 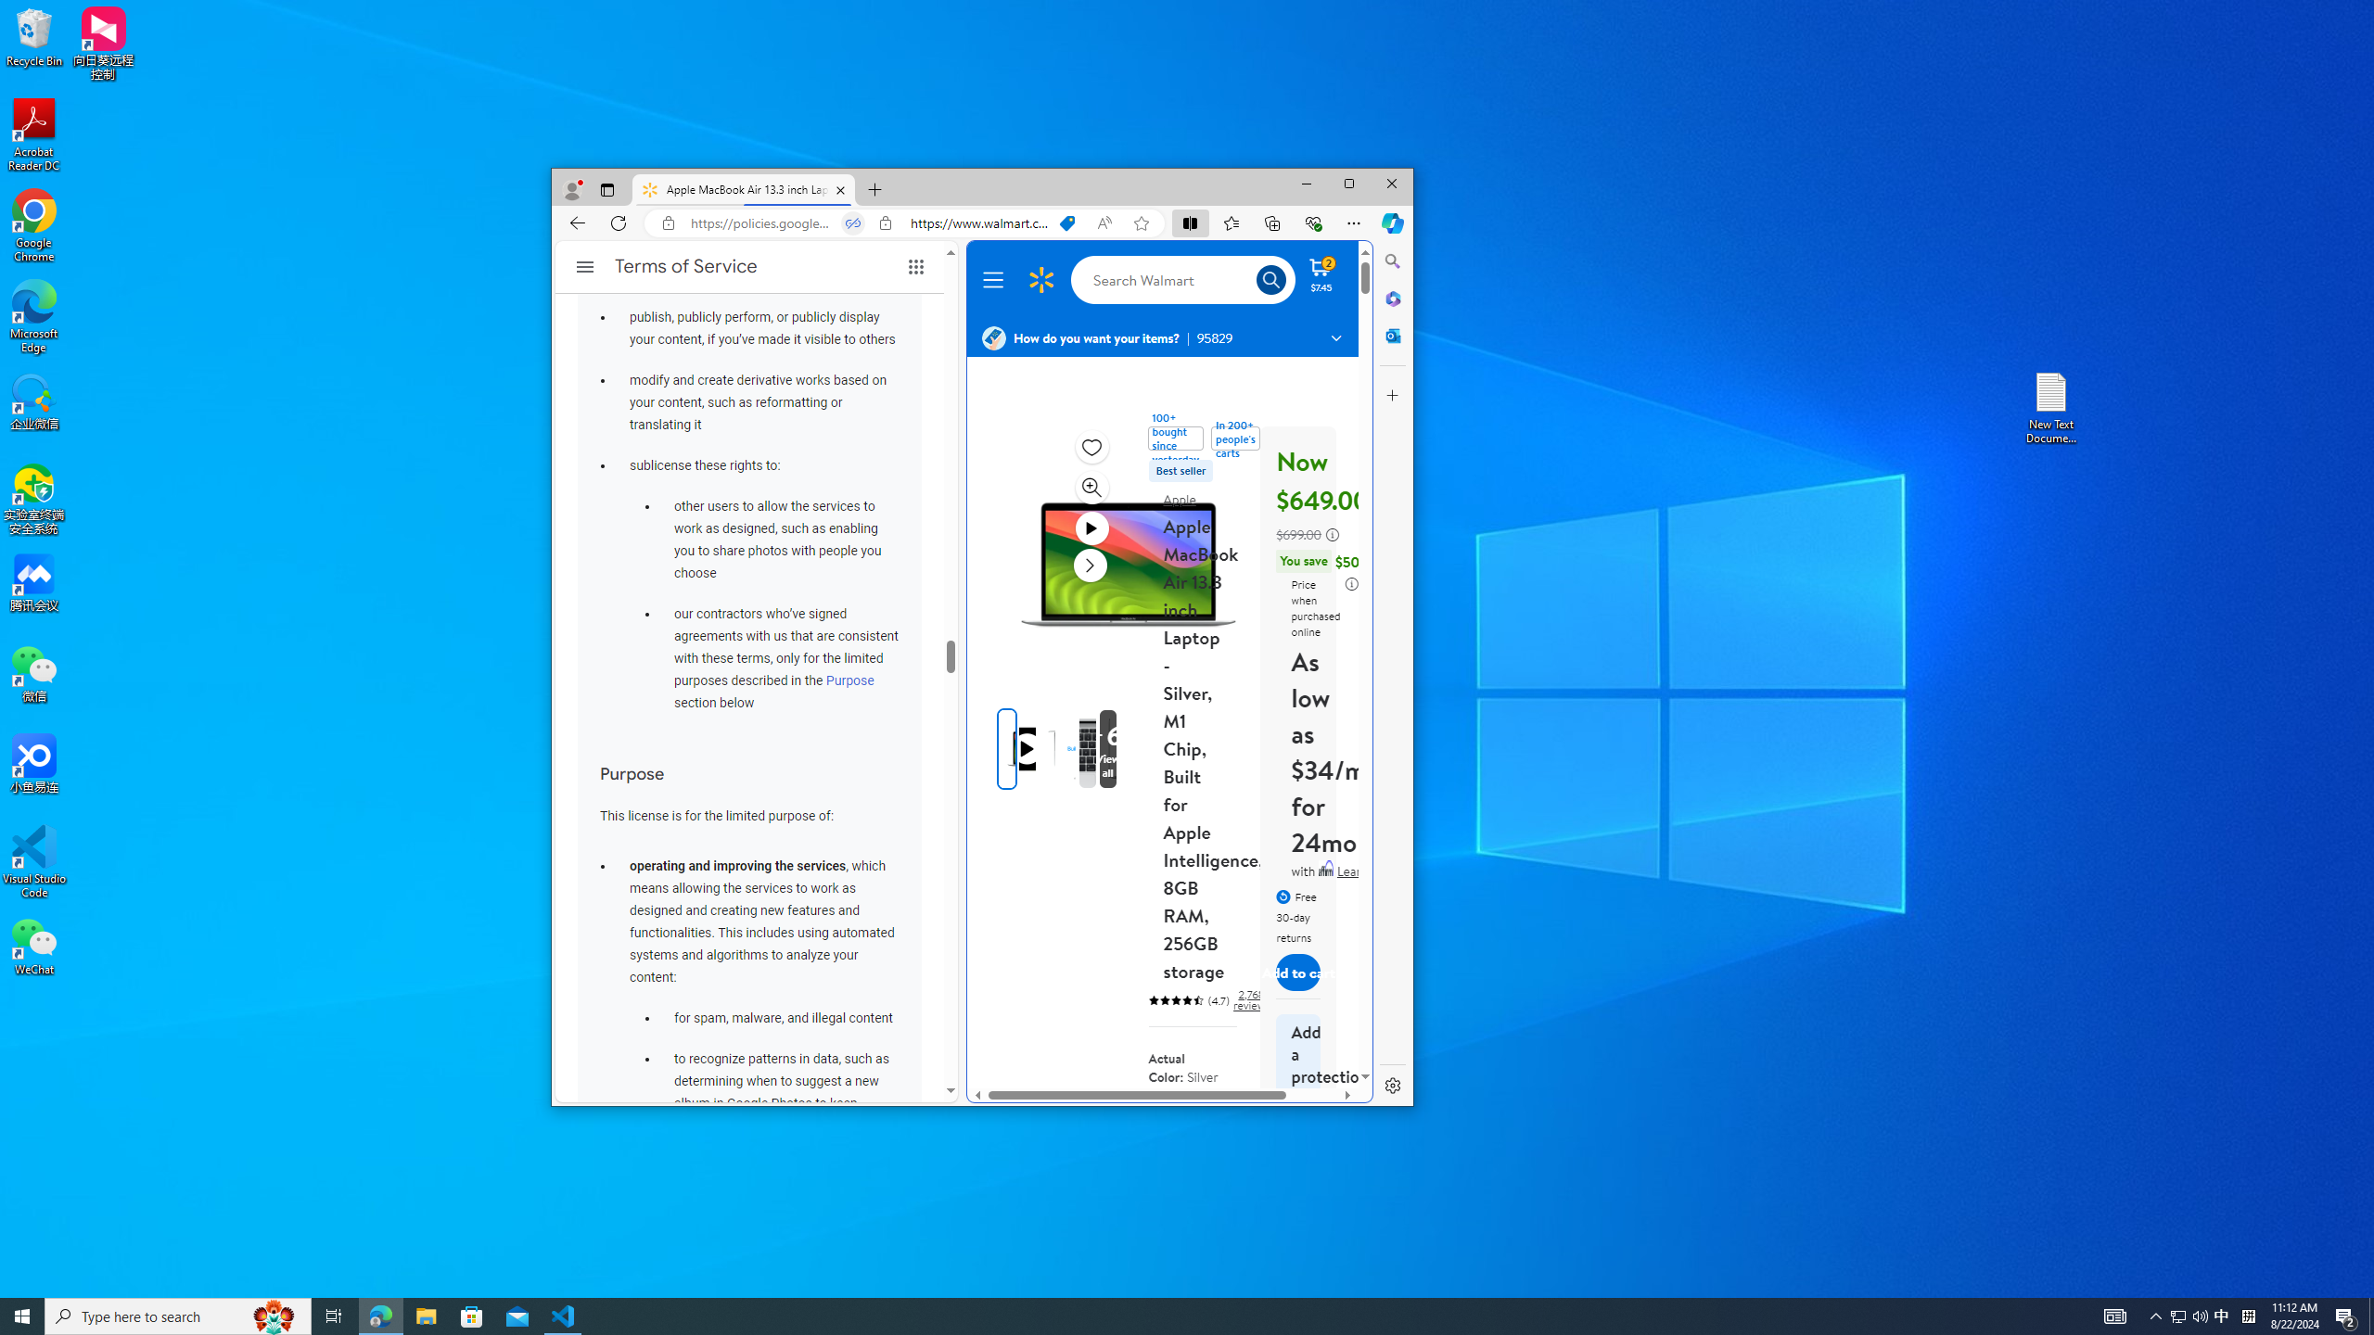 What do you see at coordinates (34, 946) in the screenshot?
I see `WeChat` at bounding box center [34, 946].